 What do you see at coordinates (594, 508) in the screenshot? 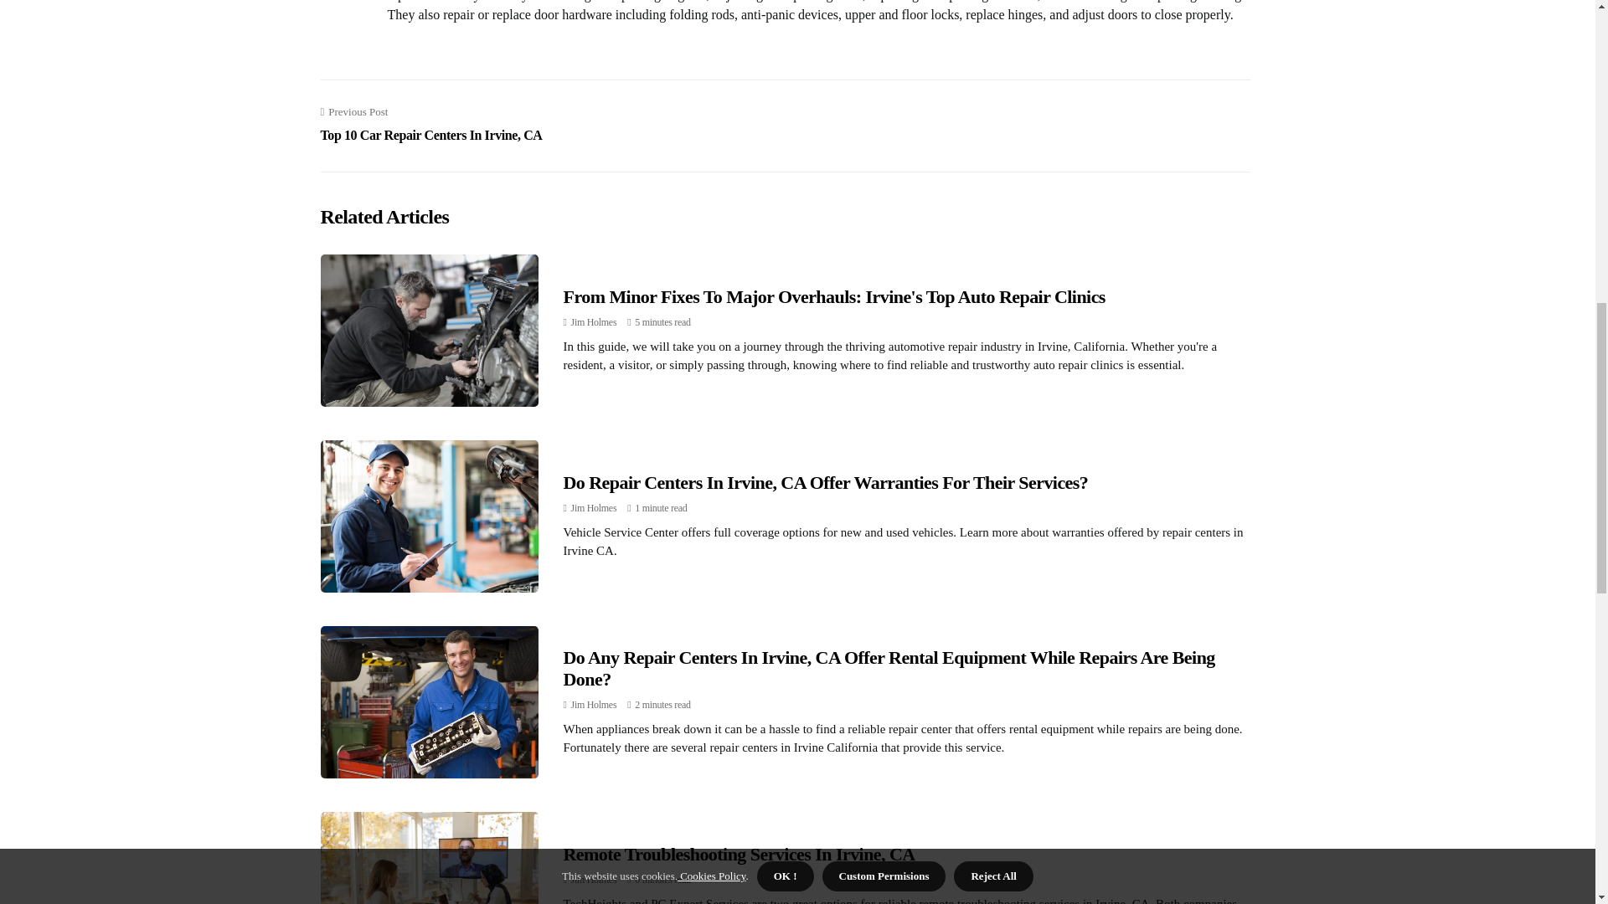
I see `Posts by Jim Holmes` at bounding box center [594, 508].